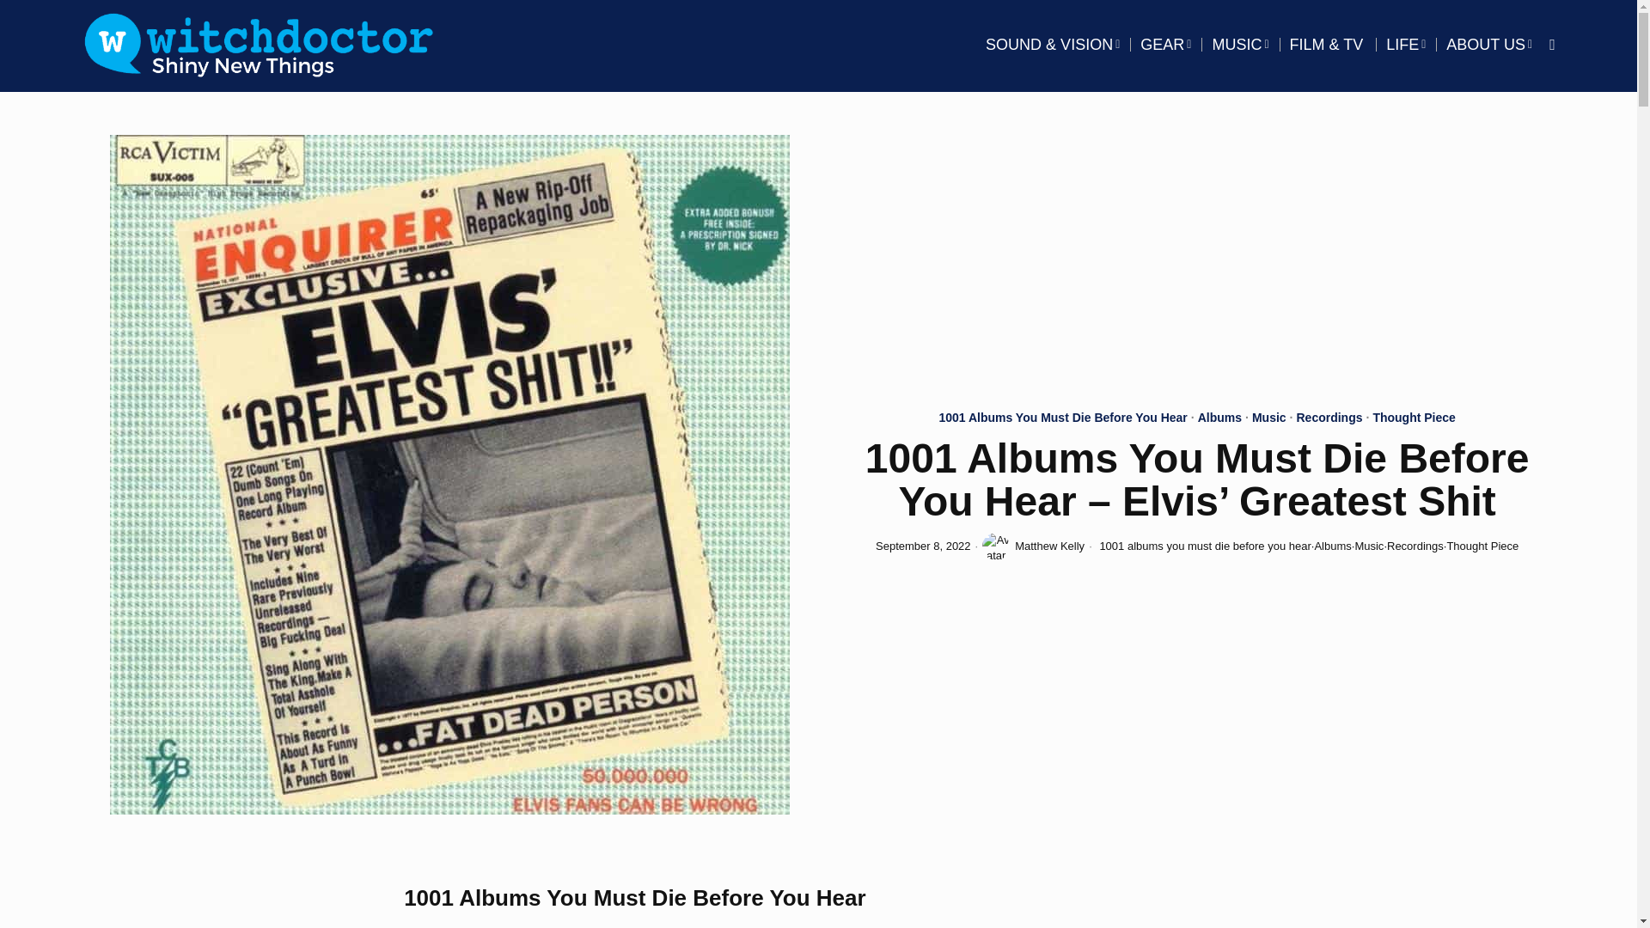 The width and height of the screenshot is (1650, 928). Describe the element at coordinates (1219, 419) in the screenshot. I see `Albums` at that location.